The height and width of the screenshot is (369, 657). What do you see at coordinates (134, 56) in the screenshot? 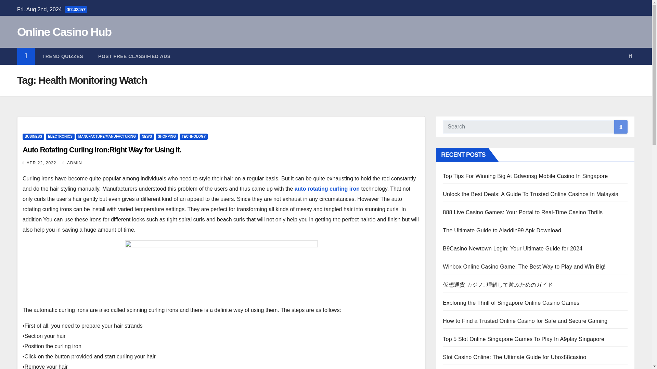
I see `Post Free Classified Ads` at bounding box center [134, 56].